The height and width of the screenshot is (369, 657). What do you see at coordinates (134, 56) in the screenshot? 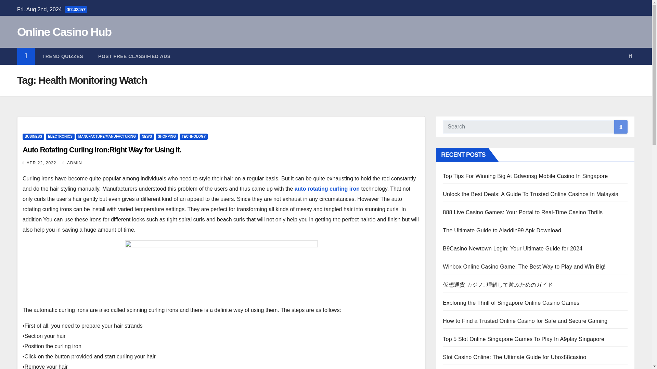
I see `Post Free Classified Ads` at bounding box center [134, 56].